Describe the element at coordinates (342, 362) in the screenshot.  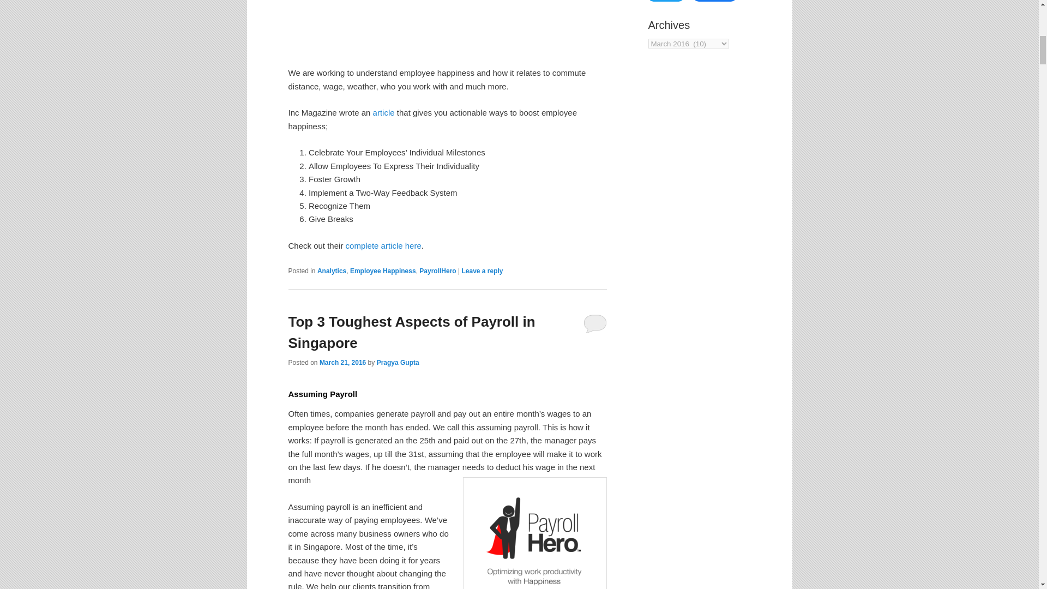
I see `March 21, 2016` at that location.